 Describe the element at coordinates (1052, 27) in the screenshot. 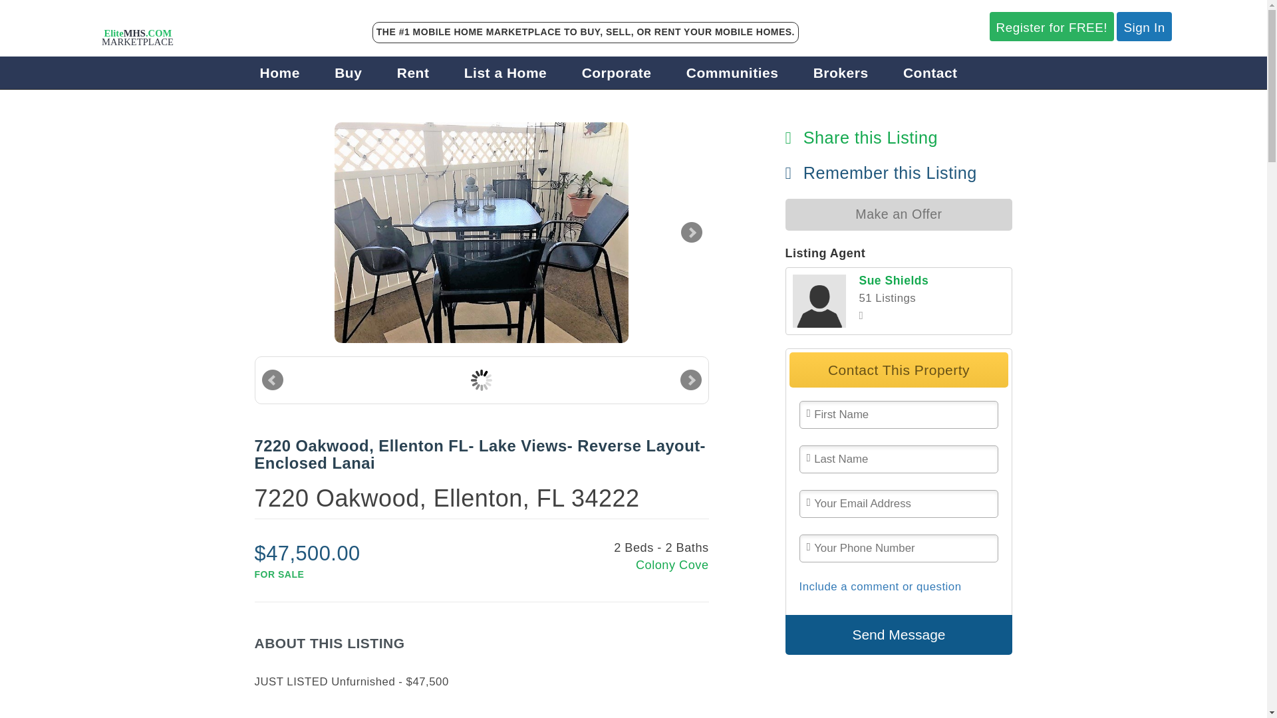

I see `Register for FREE!` at that location.